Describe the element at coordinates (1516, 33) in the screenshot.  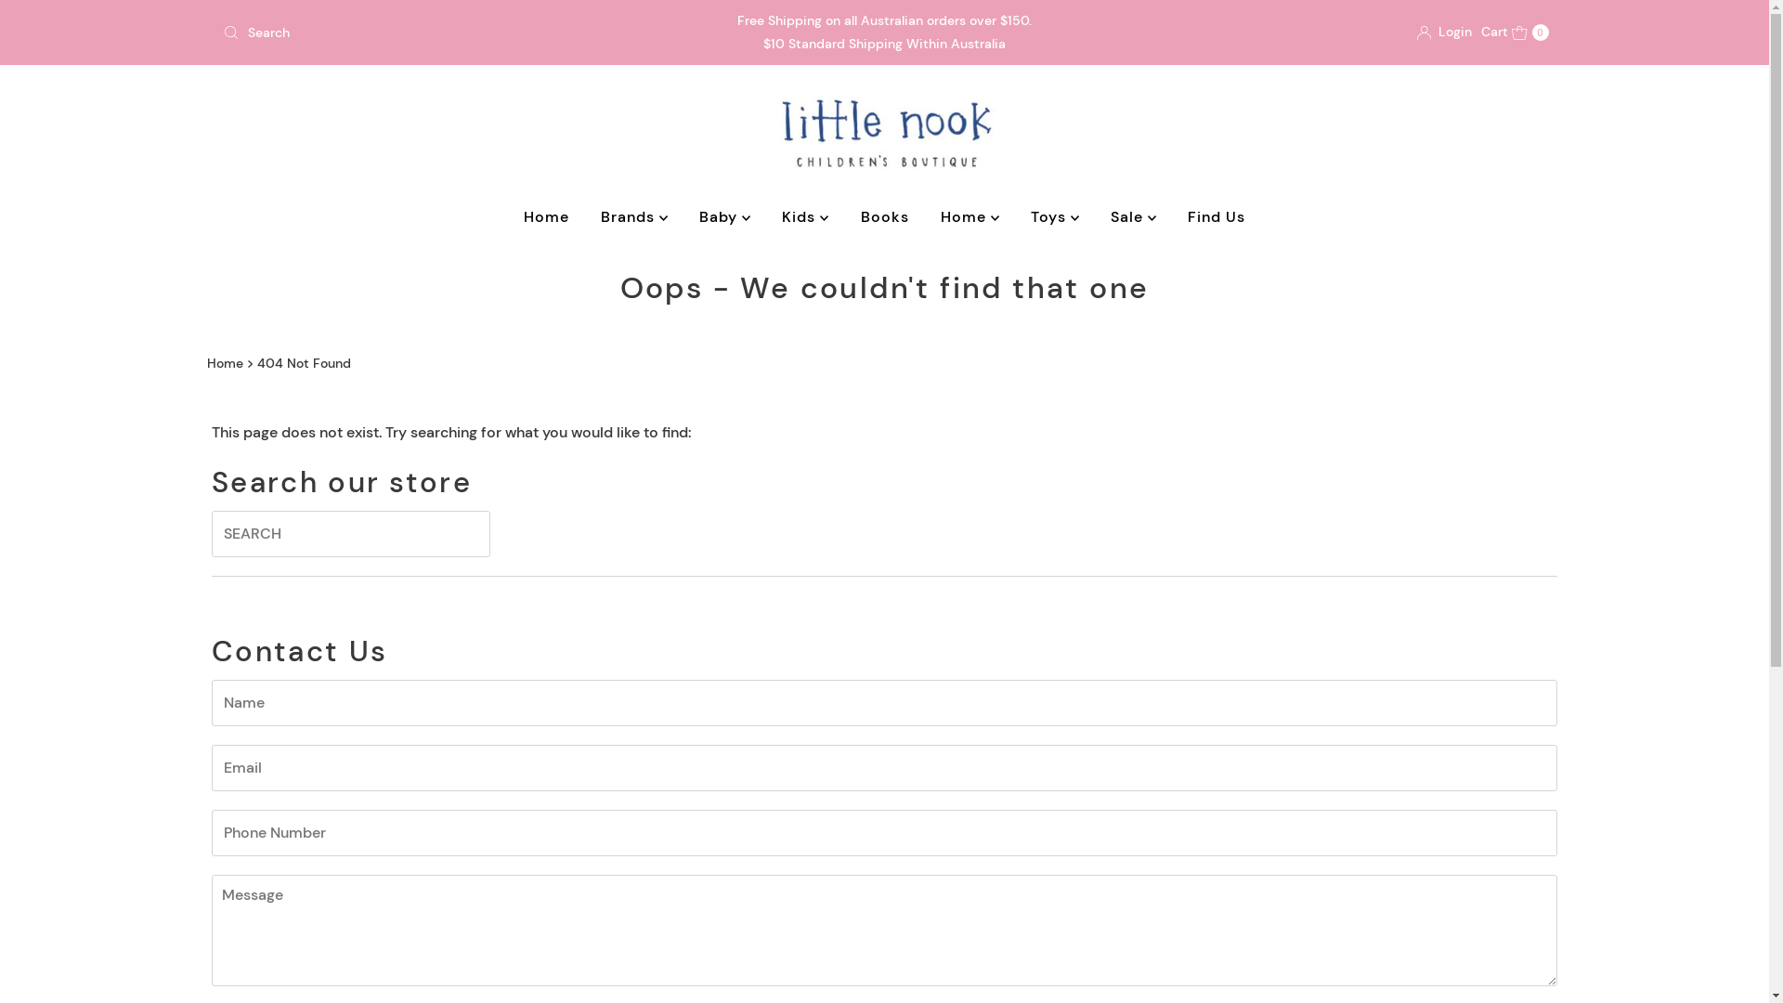
I see `Cart 
0` at that location.